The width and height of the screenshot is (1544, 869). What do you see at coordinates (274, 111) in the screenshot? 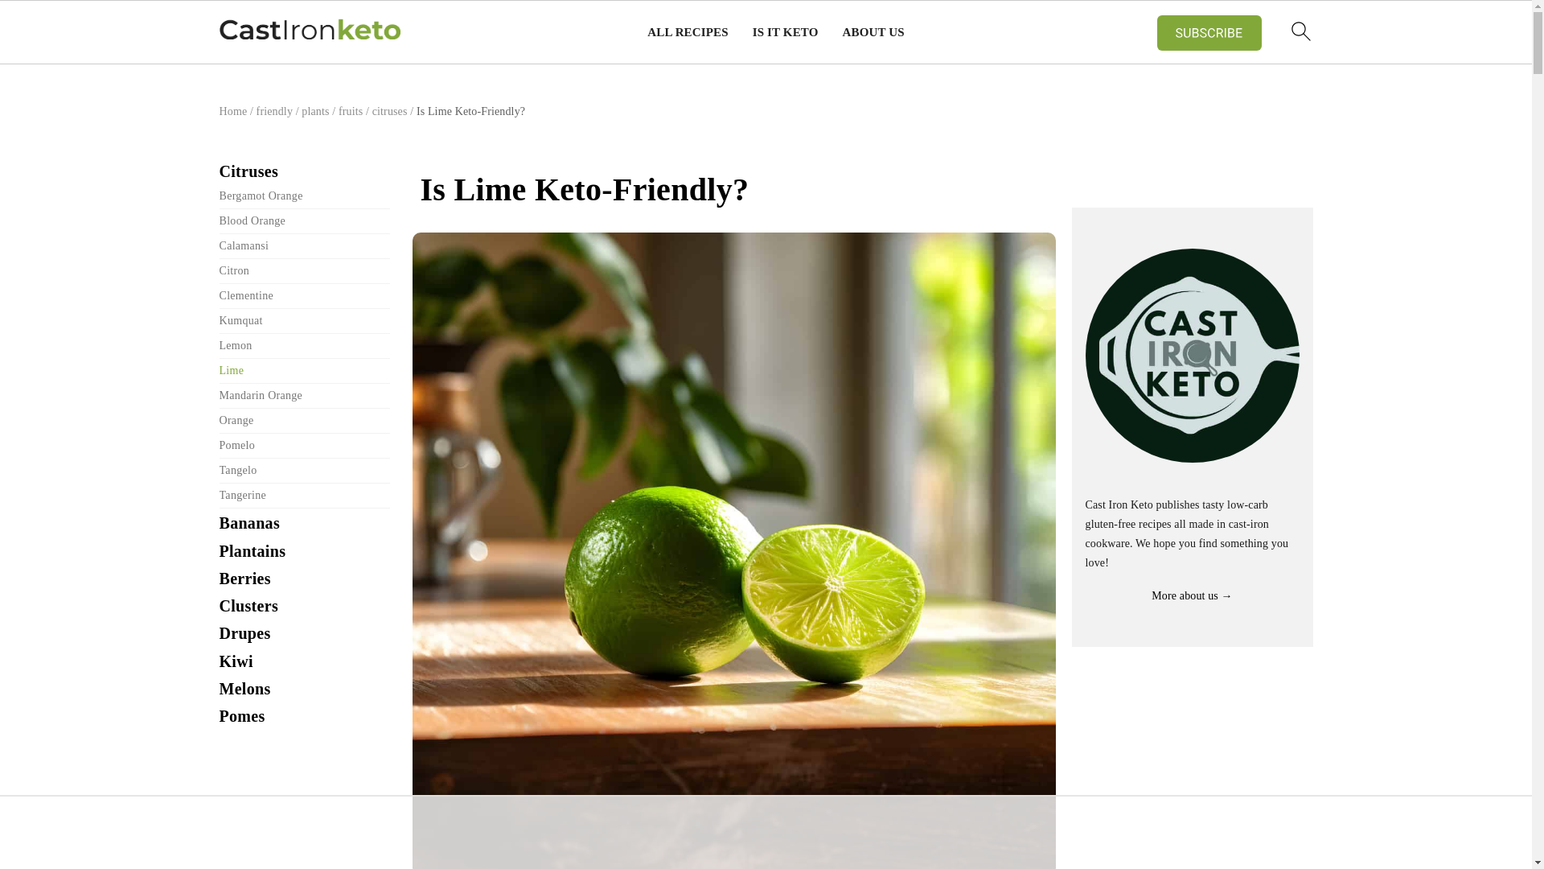
I see `friendly` at bounding box center [274, 111].